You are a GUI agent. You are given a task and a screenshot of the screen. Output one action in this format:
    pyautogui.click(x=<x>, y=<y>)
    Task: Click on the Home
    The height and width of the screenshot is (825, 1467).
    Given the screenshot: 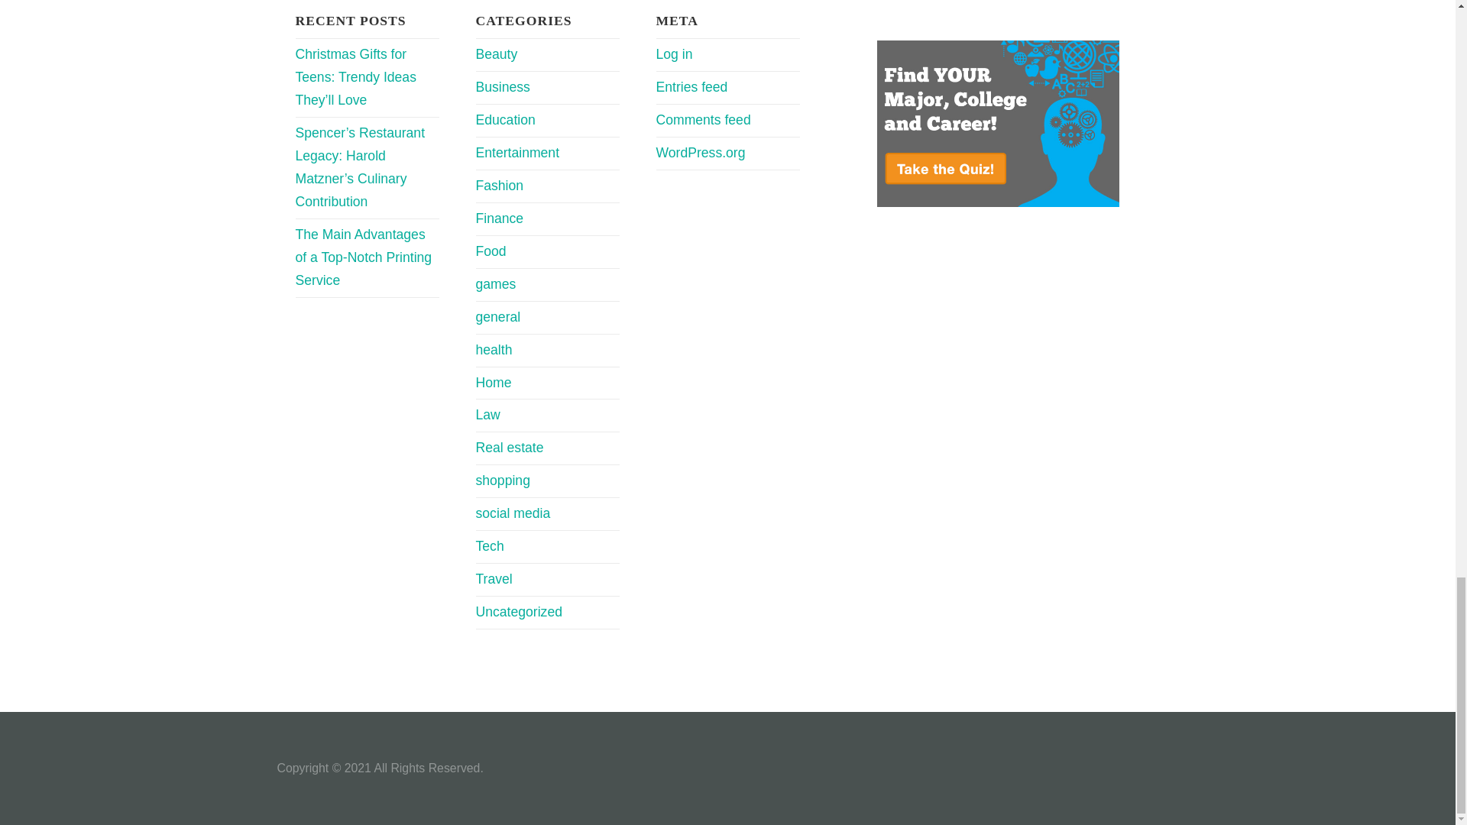 What is the action you would take?
    pyautogui.click(x=493, y=382)
    